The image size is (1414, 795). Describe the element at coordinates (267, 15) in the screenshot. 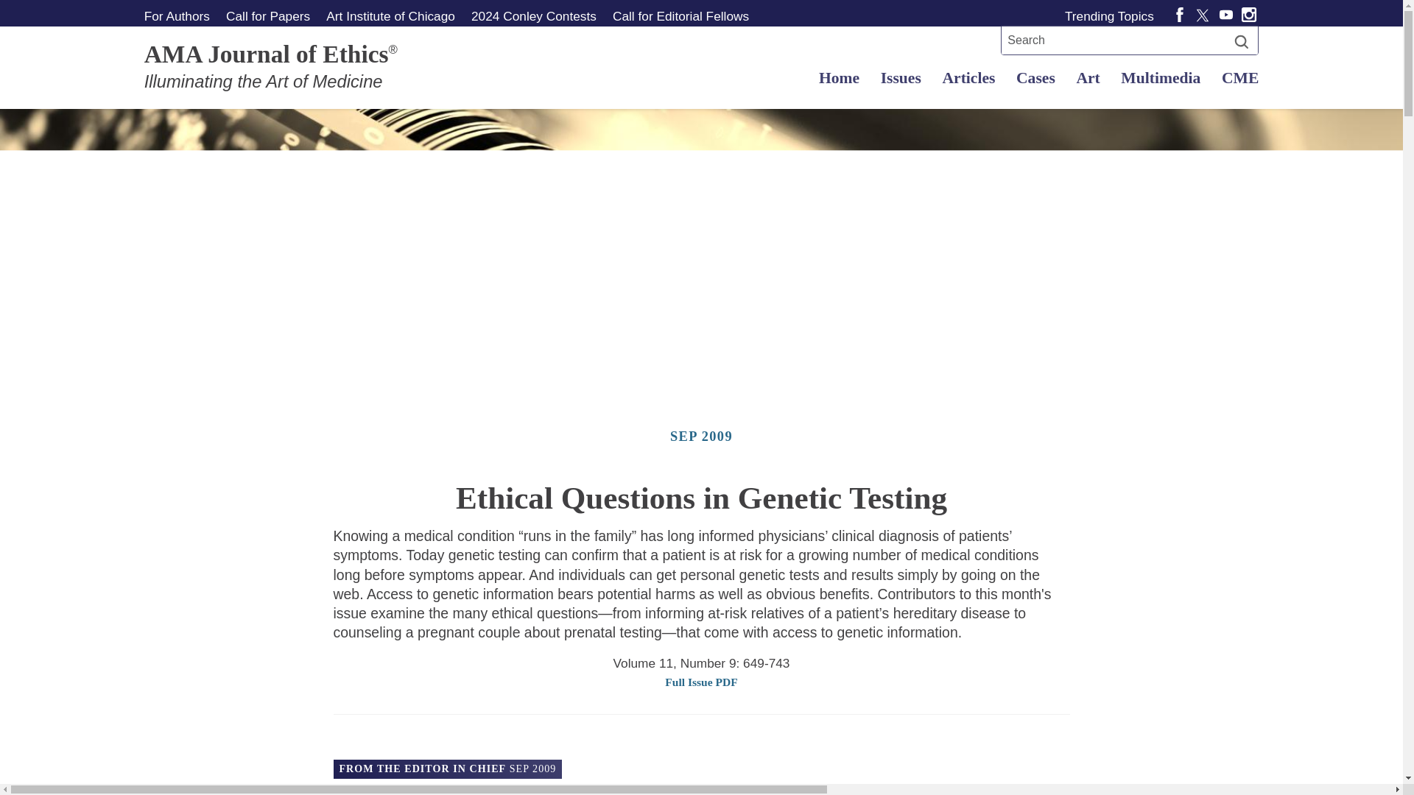

I see `Call for Papers` at that location.